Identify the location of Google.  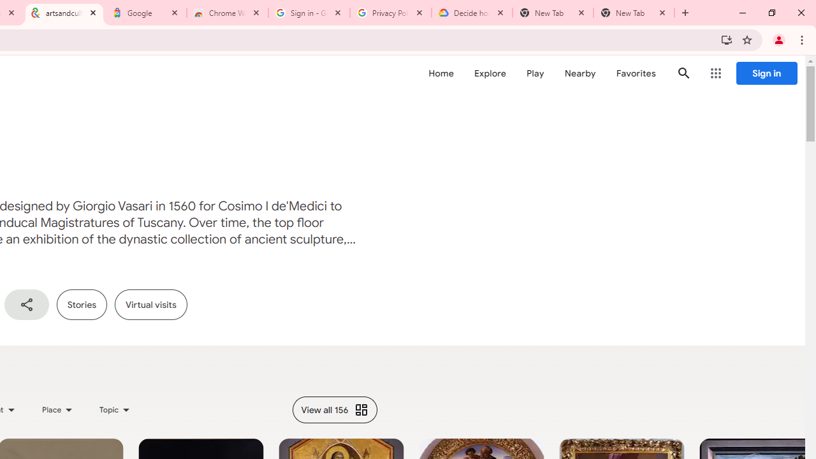
(146, 13).